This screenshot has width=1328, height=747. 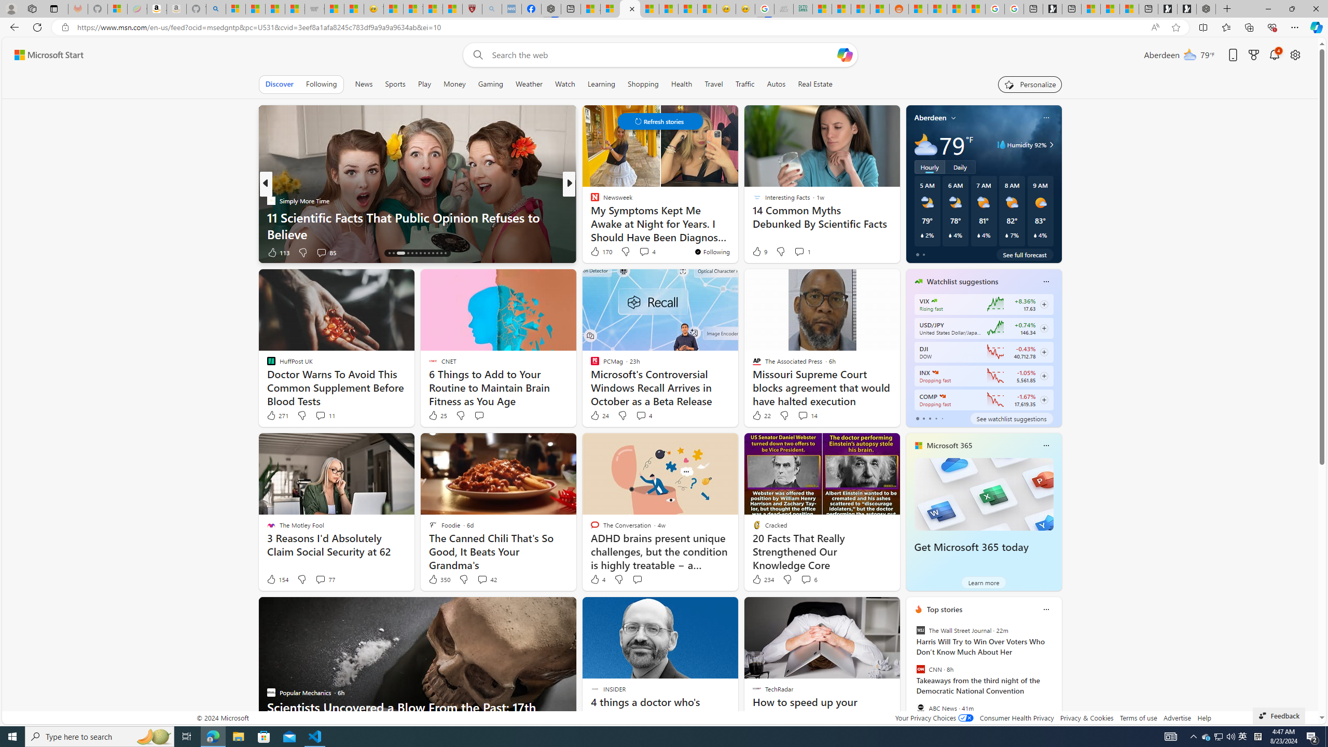 I want to click on AutomationID: tab-23, so click(x=433, y=253).